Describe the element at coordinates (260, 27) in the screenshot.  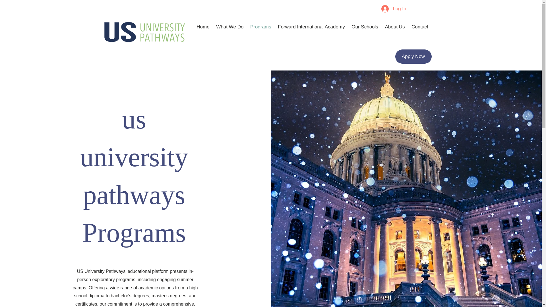
I see `Programs` at that location.